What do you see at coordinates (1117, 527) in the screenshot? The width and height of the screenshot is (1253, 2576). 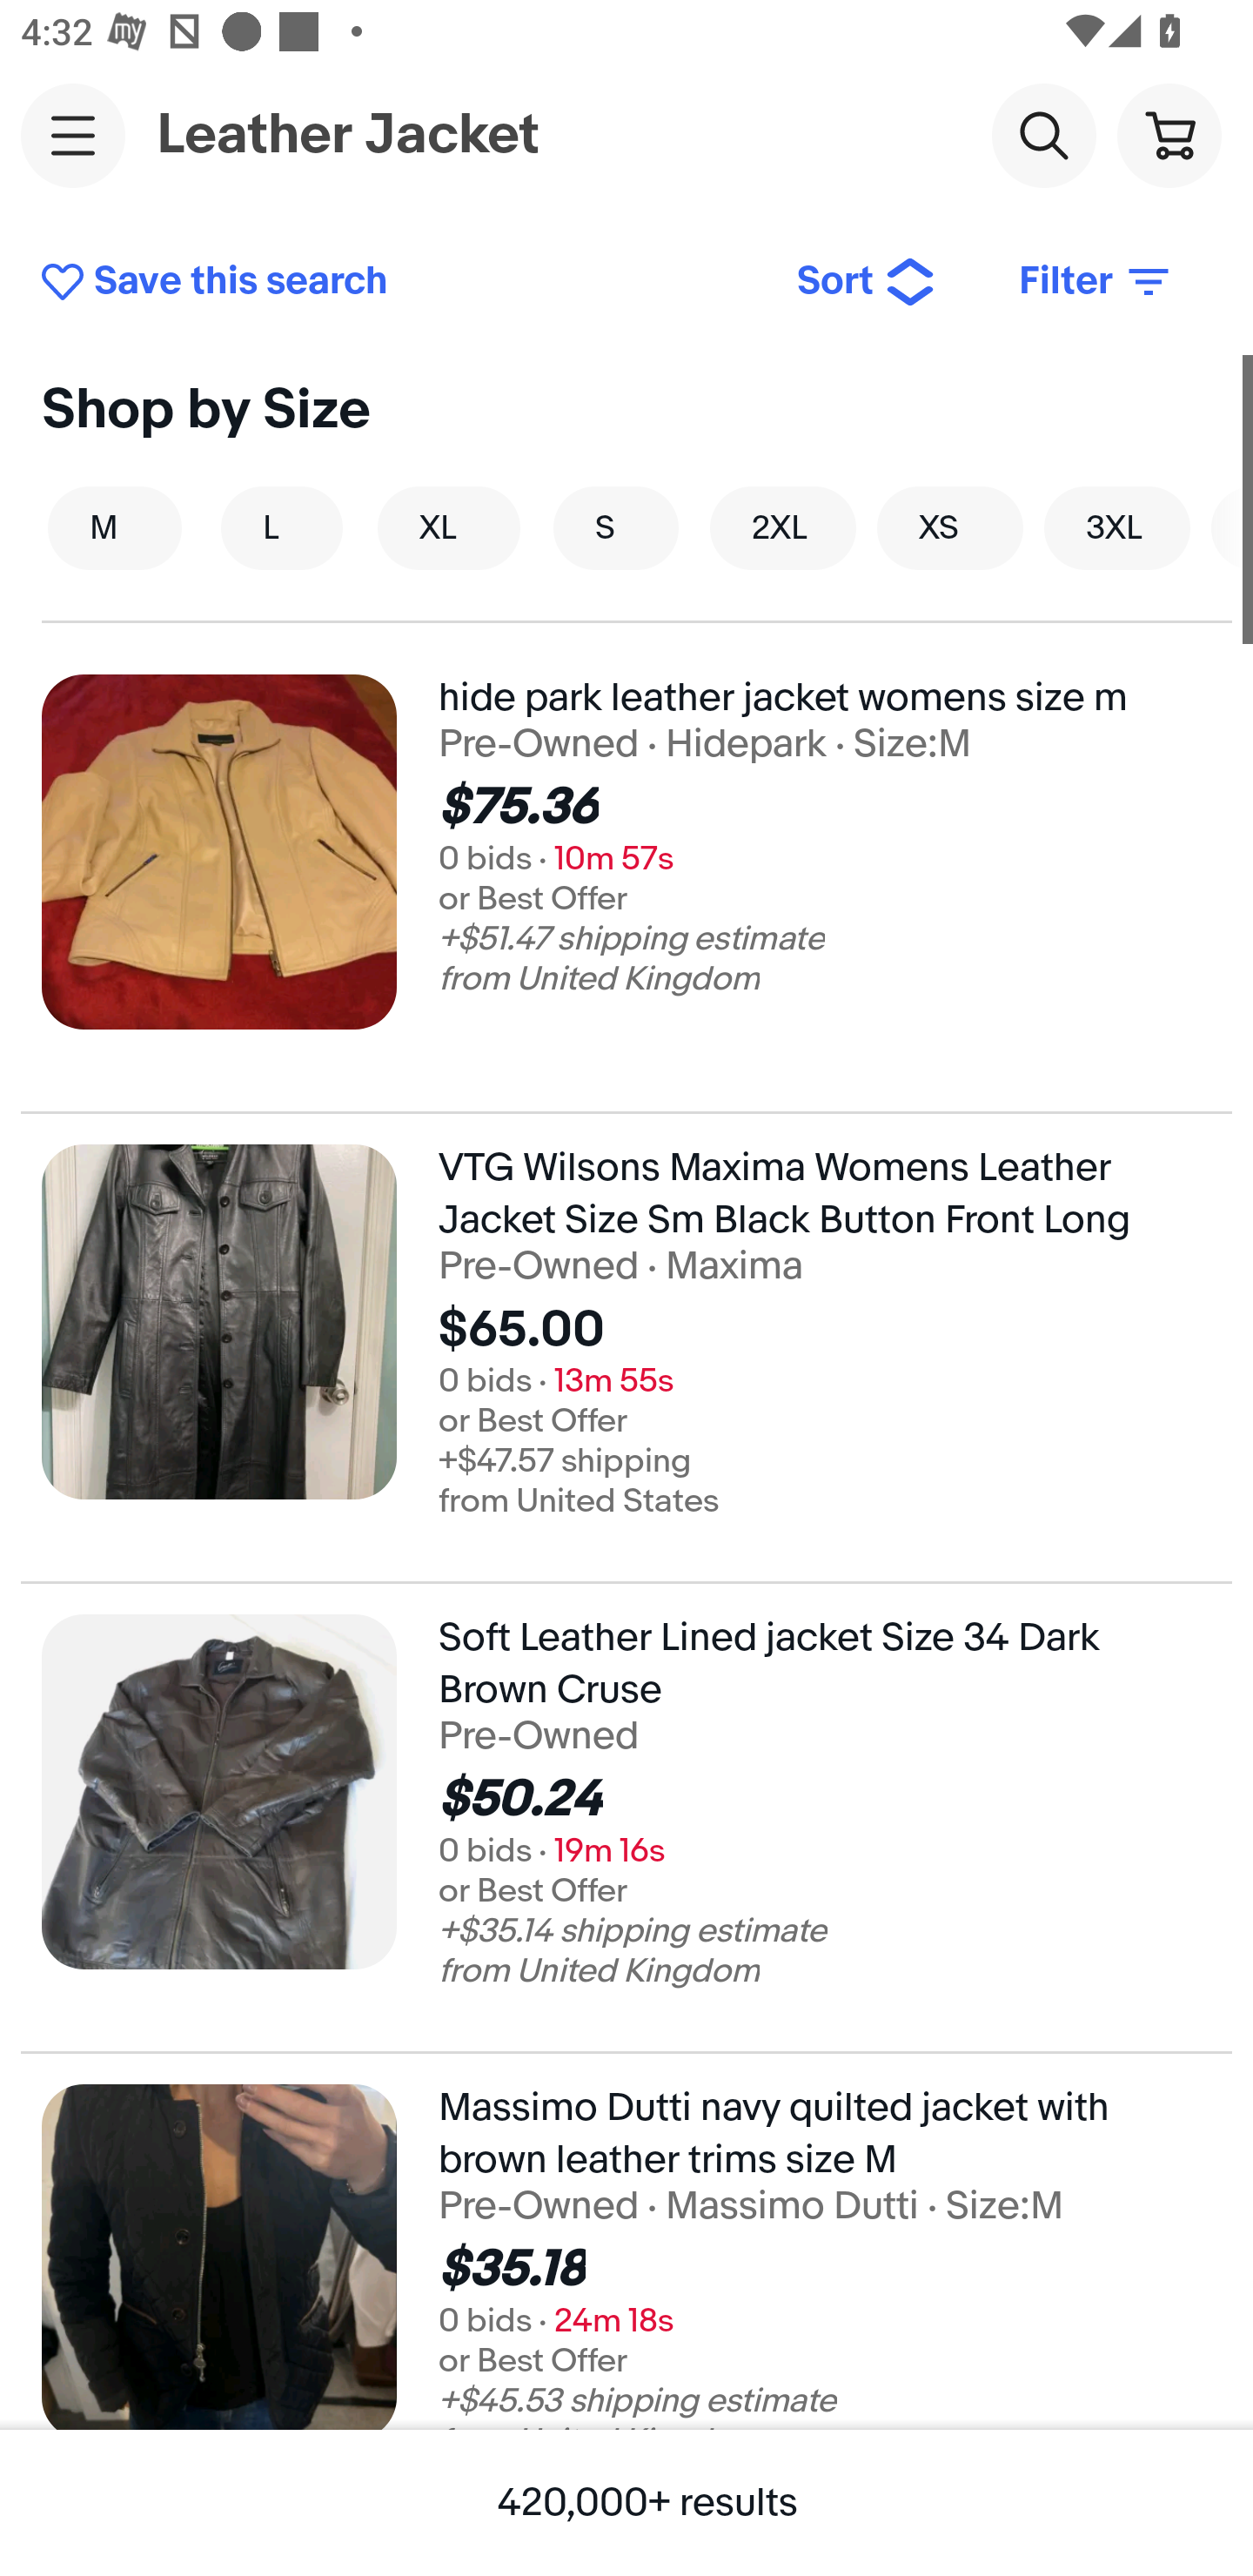 I see `3XL 3XL, Size` at bounding box center [1117, 527].